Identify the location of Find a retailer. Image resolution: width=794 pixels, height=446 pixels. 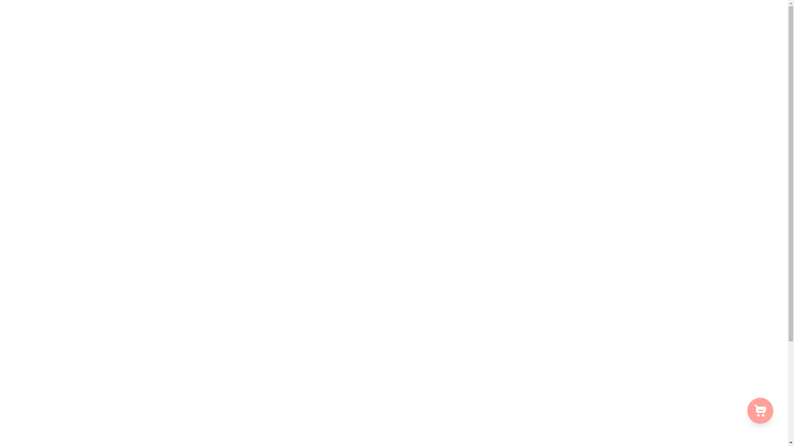
(227, 398).